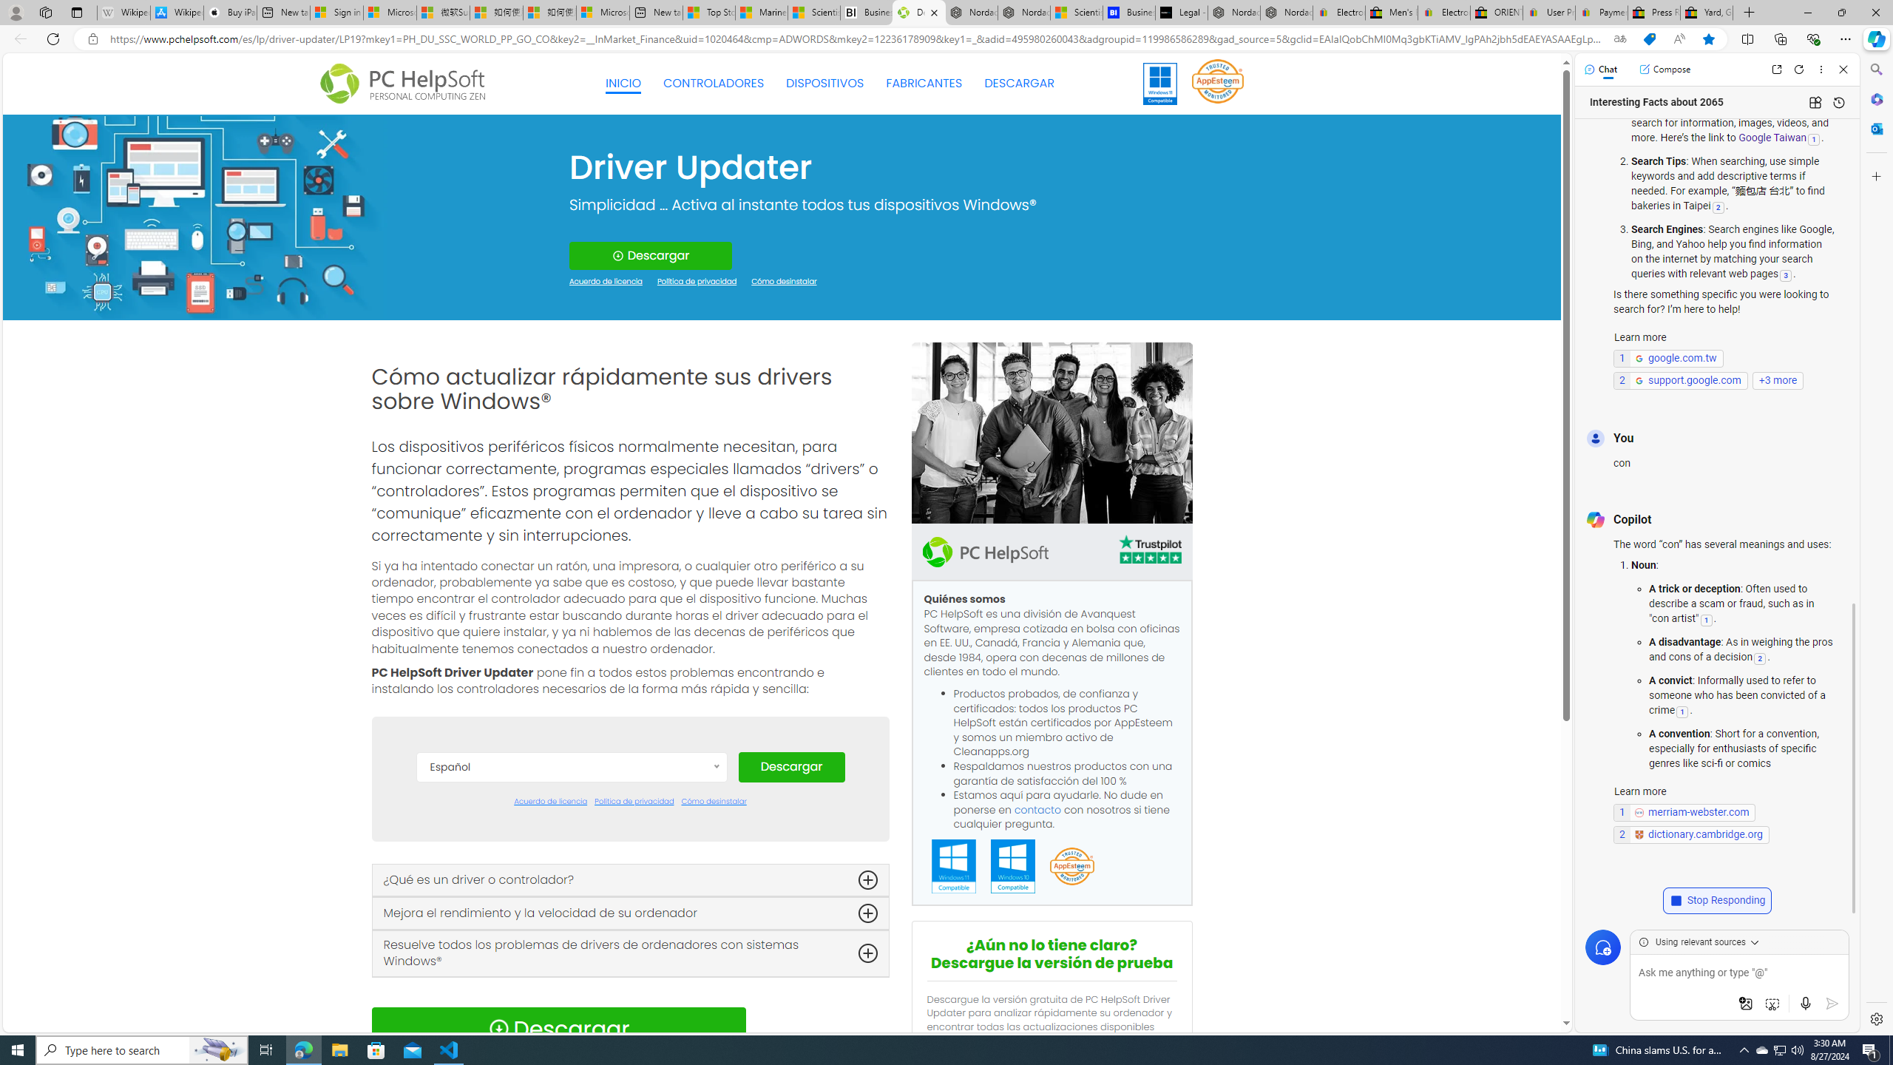 The width and height of the screenshot is (1893, 1065). I want to click on INICIO, so click(623, 83).